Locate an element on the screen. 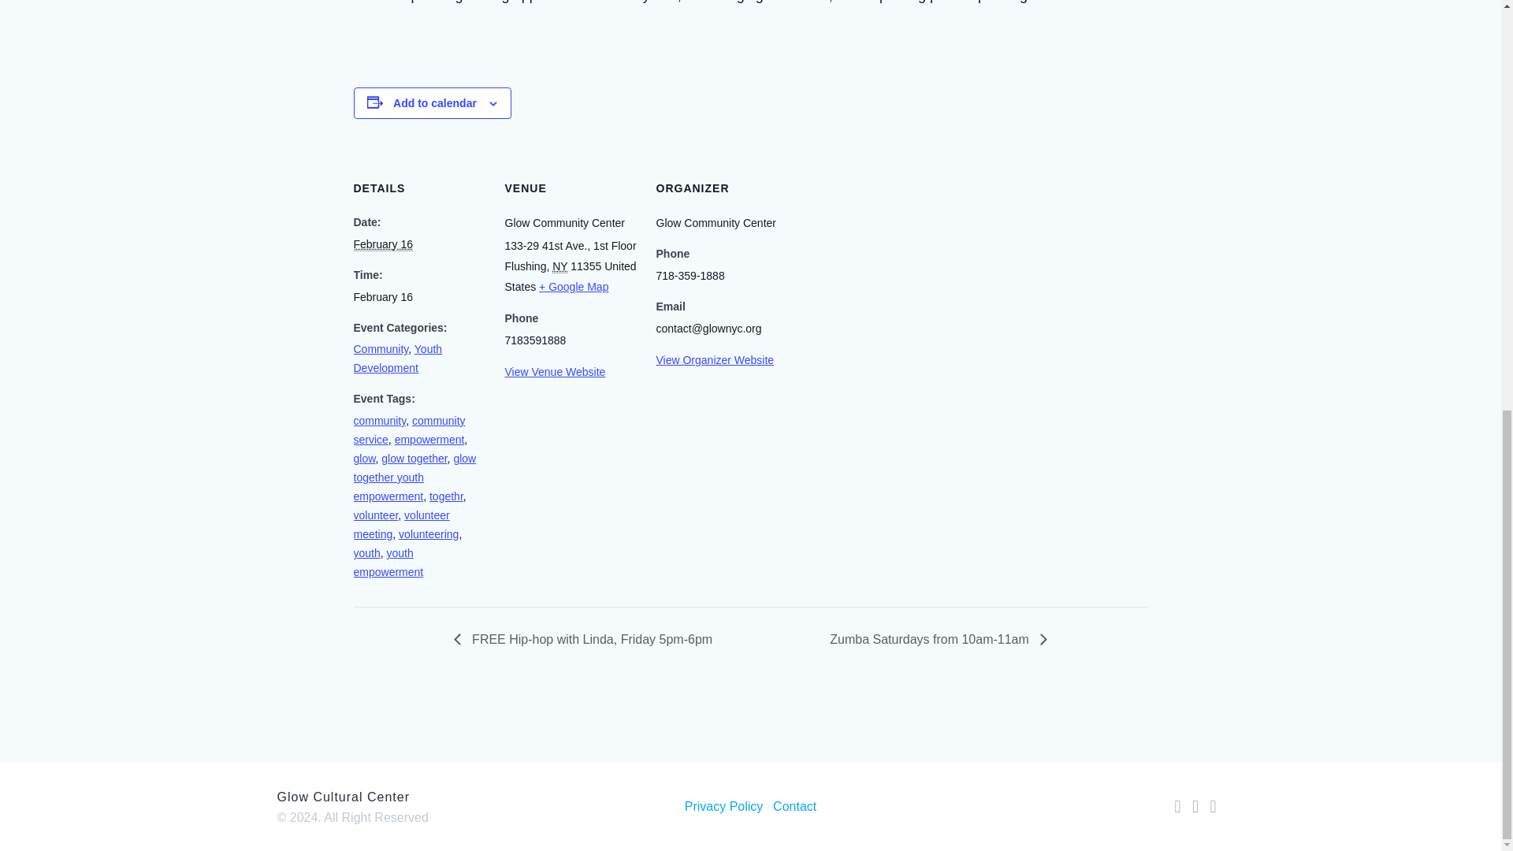 The width and height of the screenshot is (1513, 851). volunteer meeting is located at coordinates (400, 524).